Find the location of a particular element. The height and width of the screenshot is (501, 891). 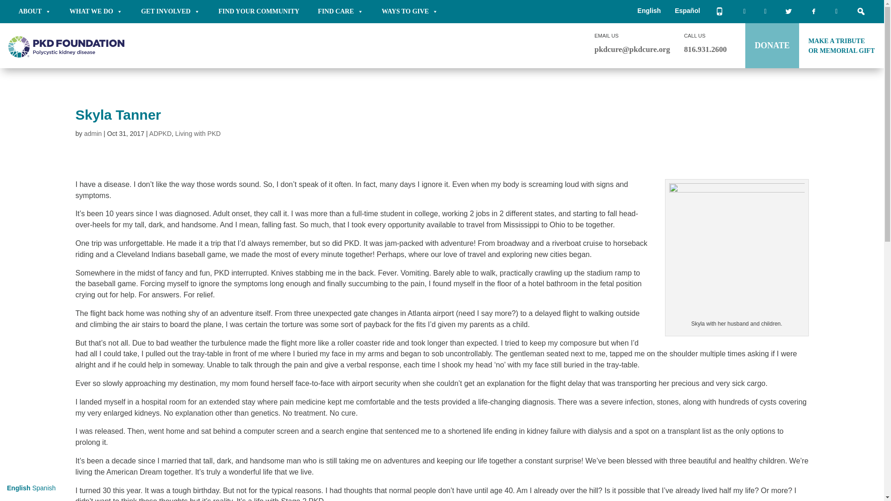

GET INVOLVED is located at coordinates (171, 11).